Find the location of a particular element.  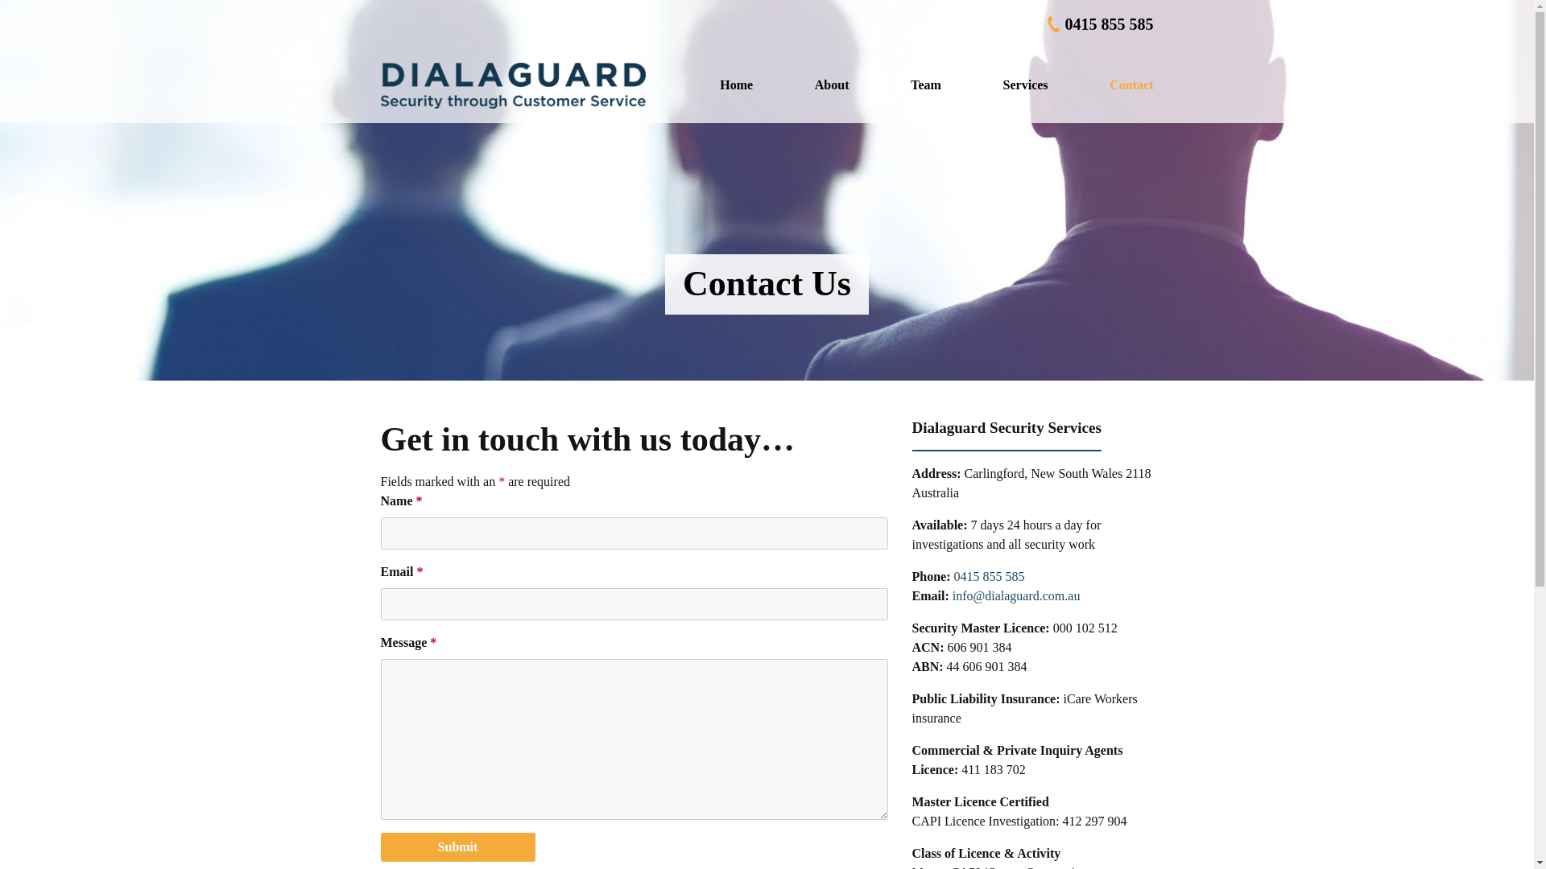

0415 855 585 is located at coordinates (989, 576).